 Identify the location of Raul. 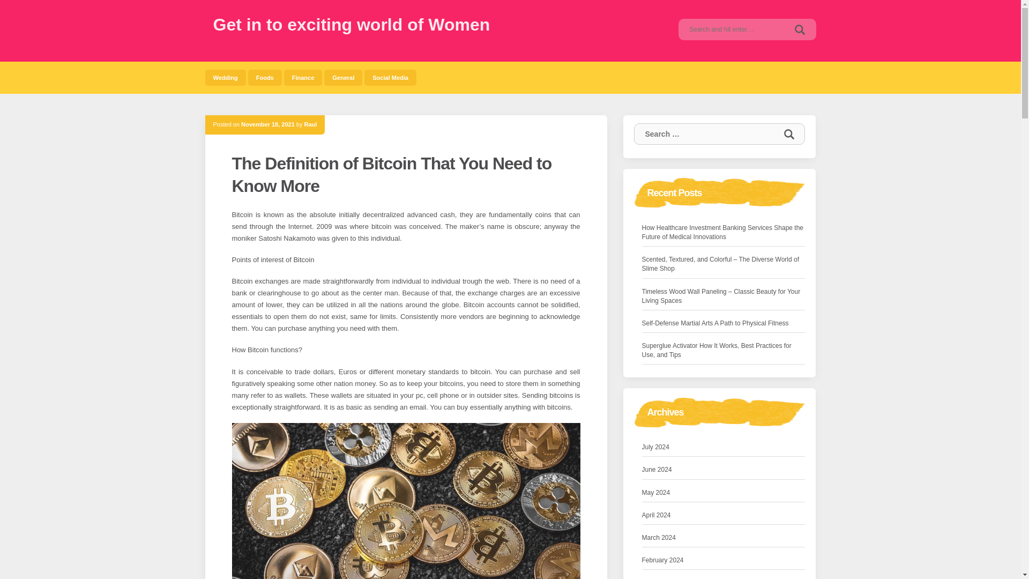
(311, 124).